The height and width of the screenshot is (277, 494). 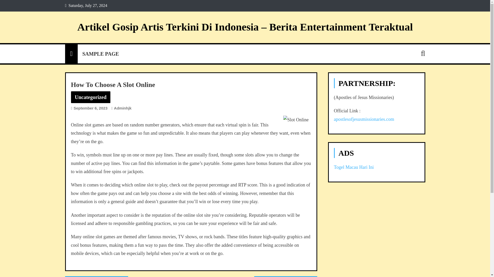 I want to click on Casino Security Measures, so click(x=96, y=276).